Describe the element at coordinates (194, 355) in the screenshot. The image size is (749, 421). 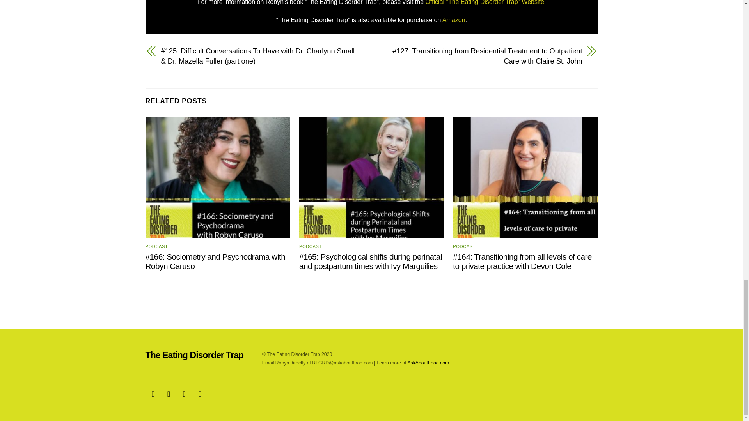
I see `The Eating Disorder Trap` at that location.